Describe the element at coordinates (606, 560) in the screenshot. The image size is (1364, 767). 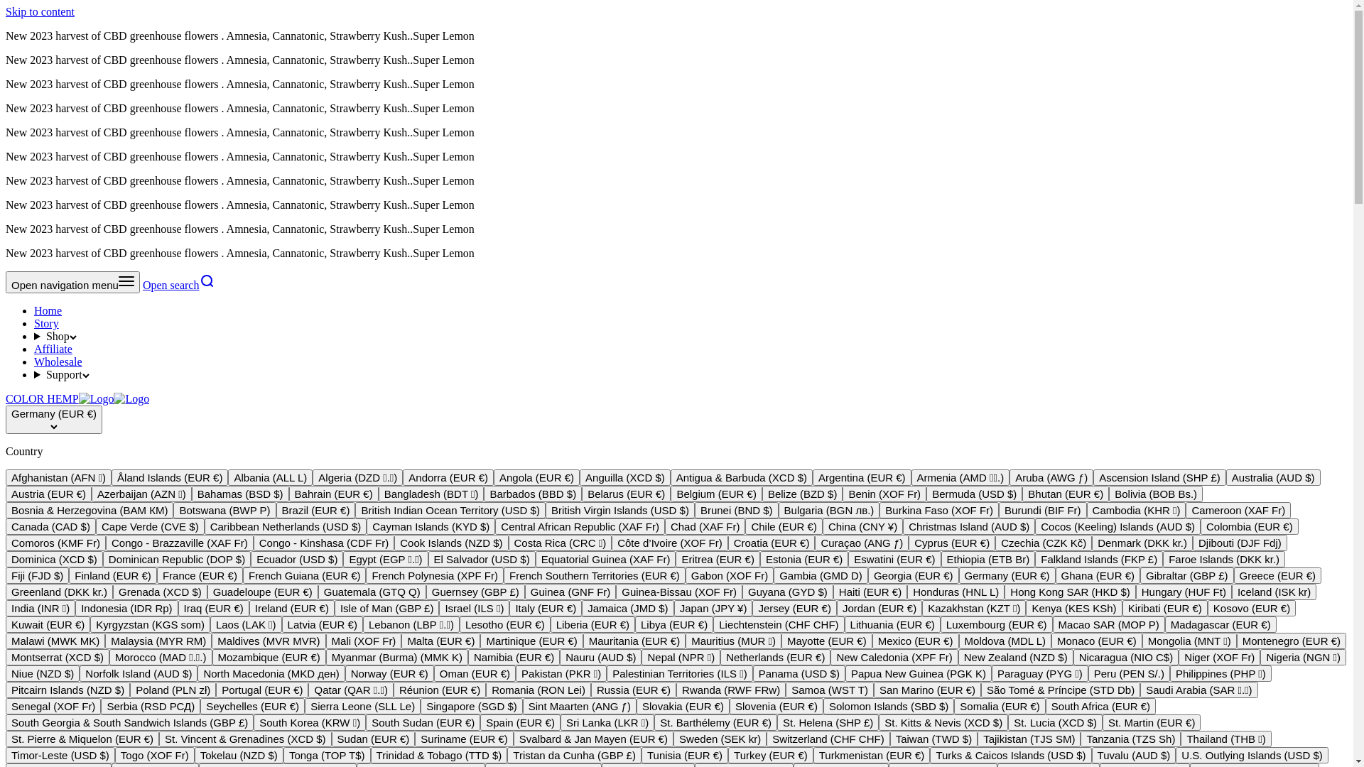
I see `Equatorial Guinea (XAF Fr)` at that location.